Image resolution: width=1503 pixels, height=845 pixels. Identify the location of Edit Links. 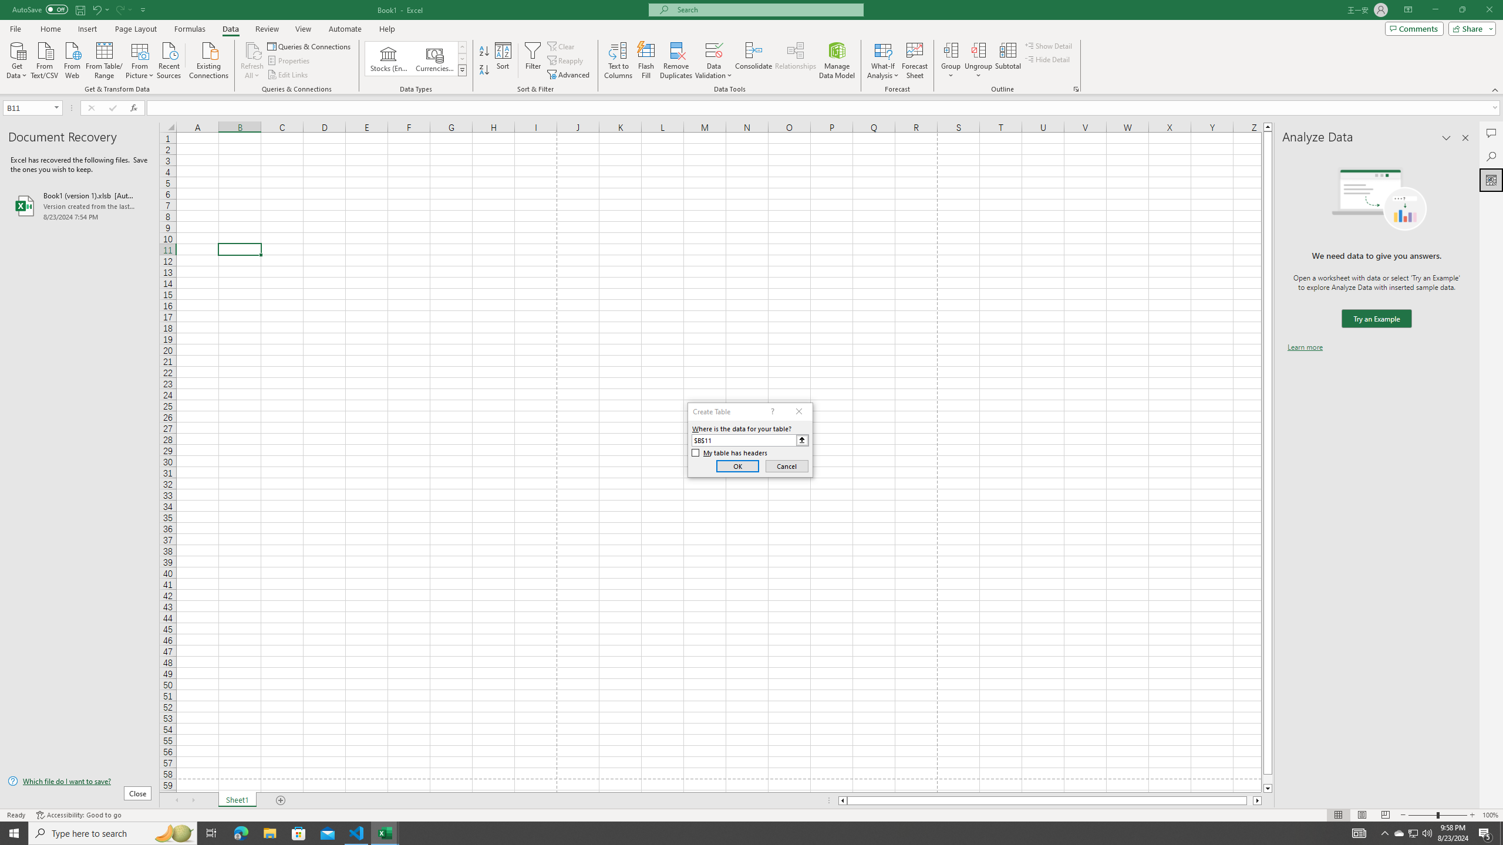
(288, 75).